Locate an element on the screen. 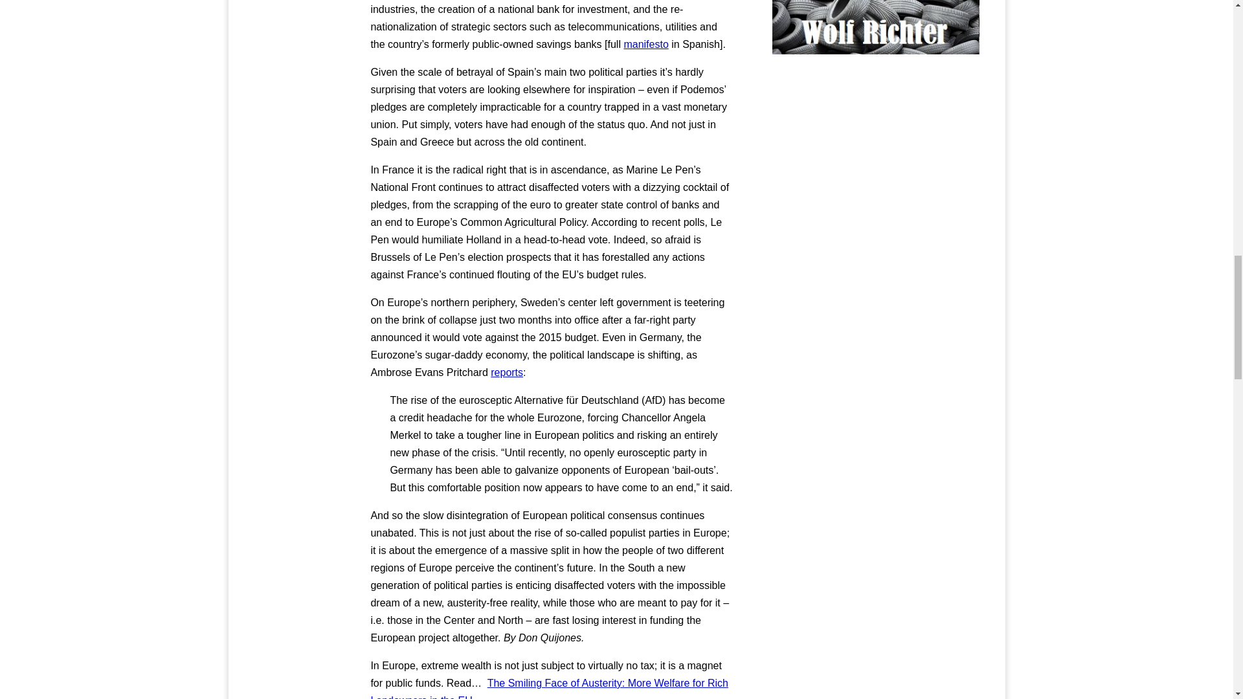 This screenshot has width=1243, height=699. manifesto is located at coordinates (646, 44).